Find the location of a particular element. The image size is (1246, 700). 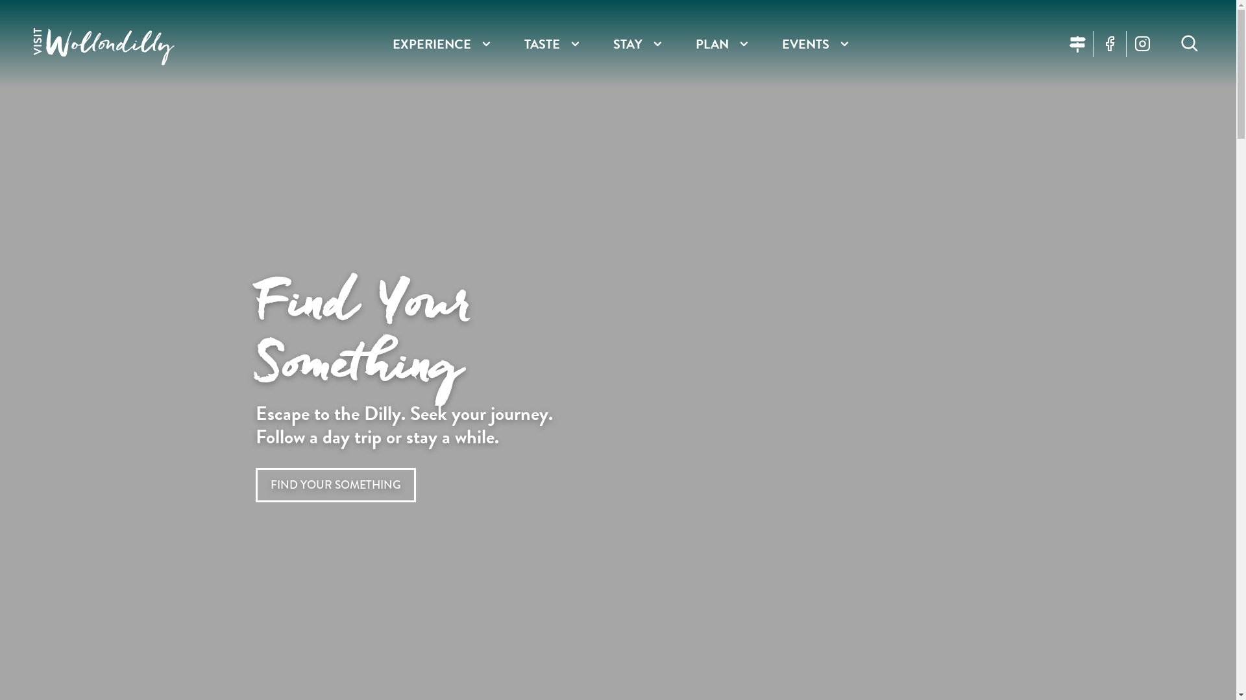

SEARCH is located at coordinates (1189, 44).